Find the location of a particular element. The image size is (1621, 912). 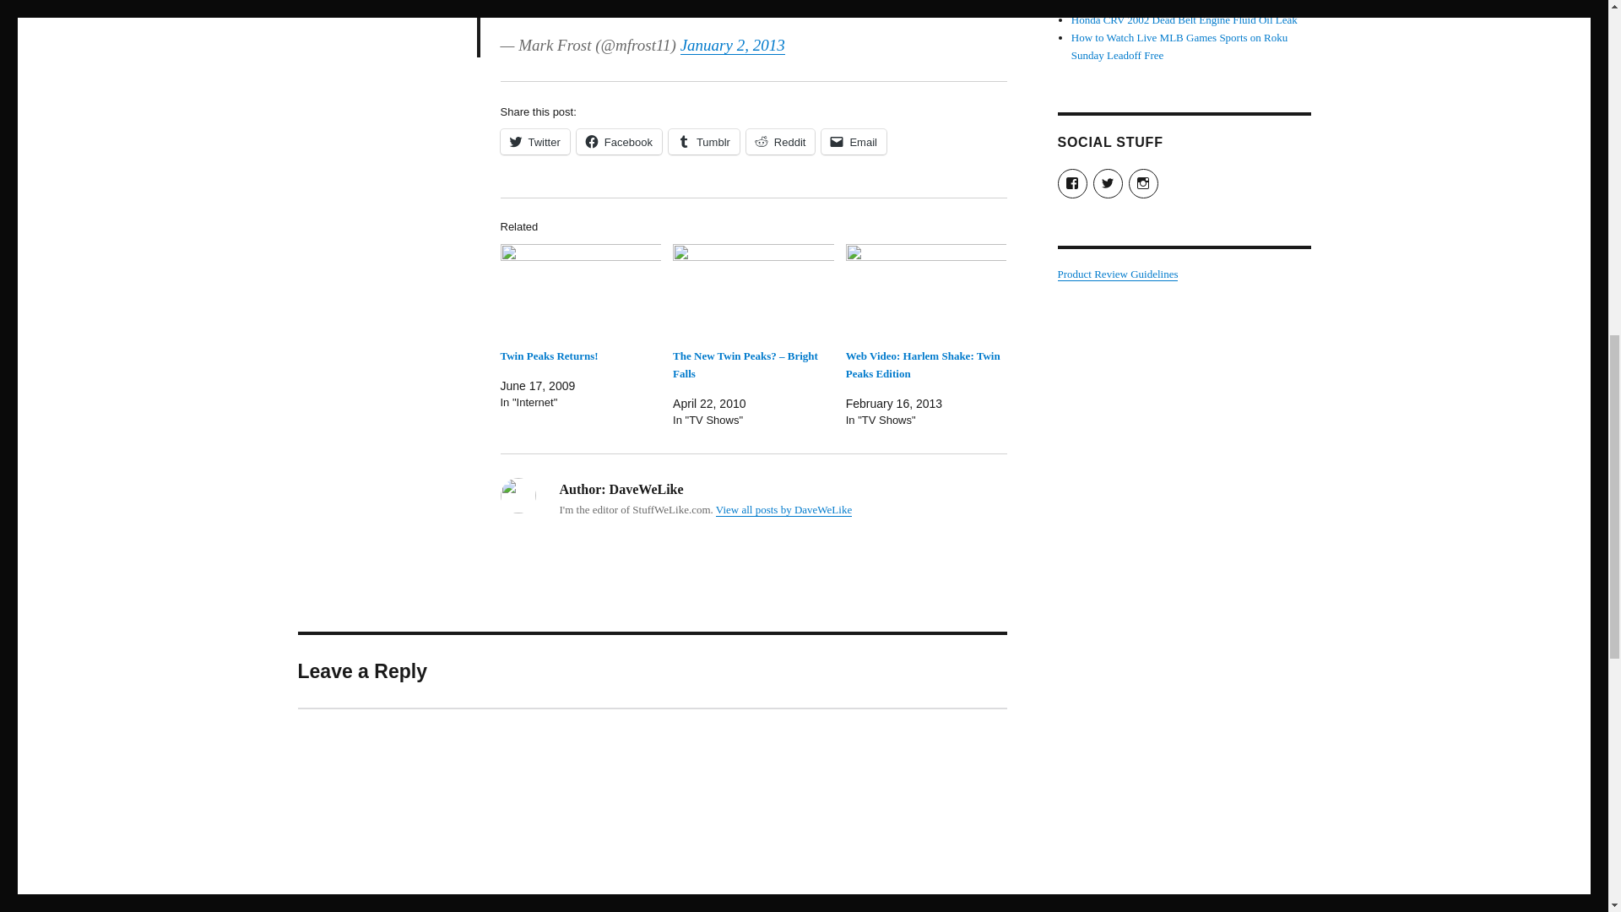

Click to share on Reddit is located at coordinates (780, 142).